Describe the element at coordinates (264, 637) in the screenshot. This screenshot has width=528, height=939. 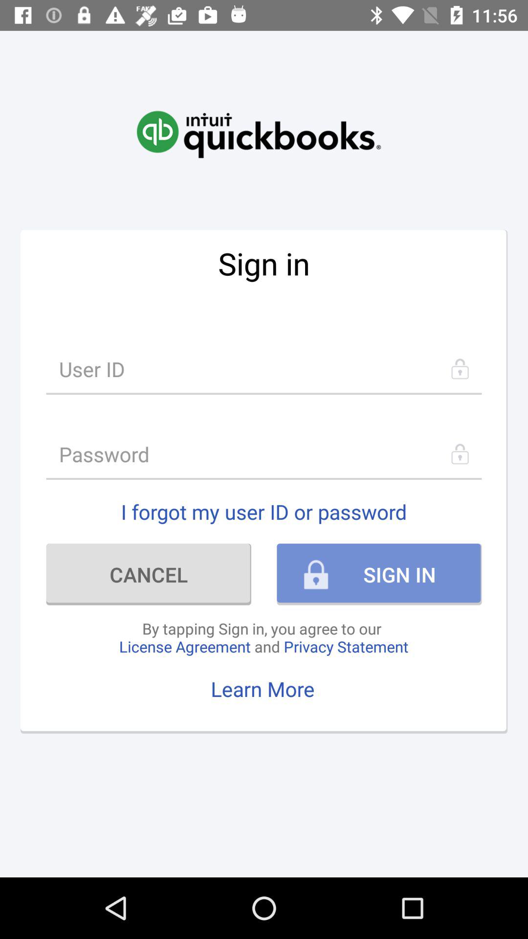
I see `turn on the icon above learn more icon` at that location.